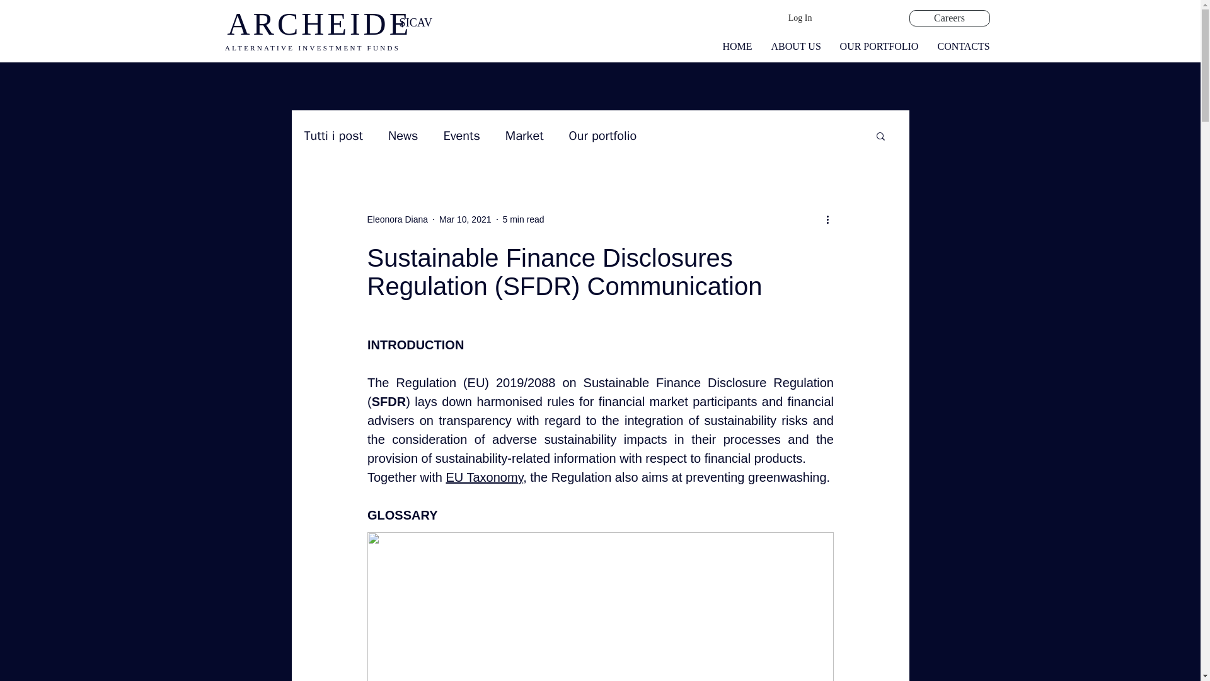 The height and width of the screenshot is (681, 1210). I want to click on Tutti i post, so click(333, 135).